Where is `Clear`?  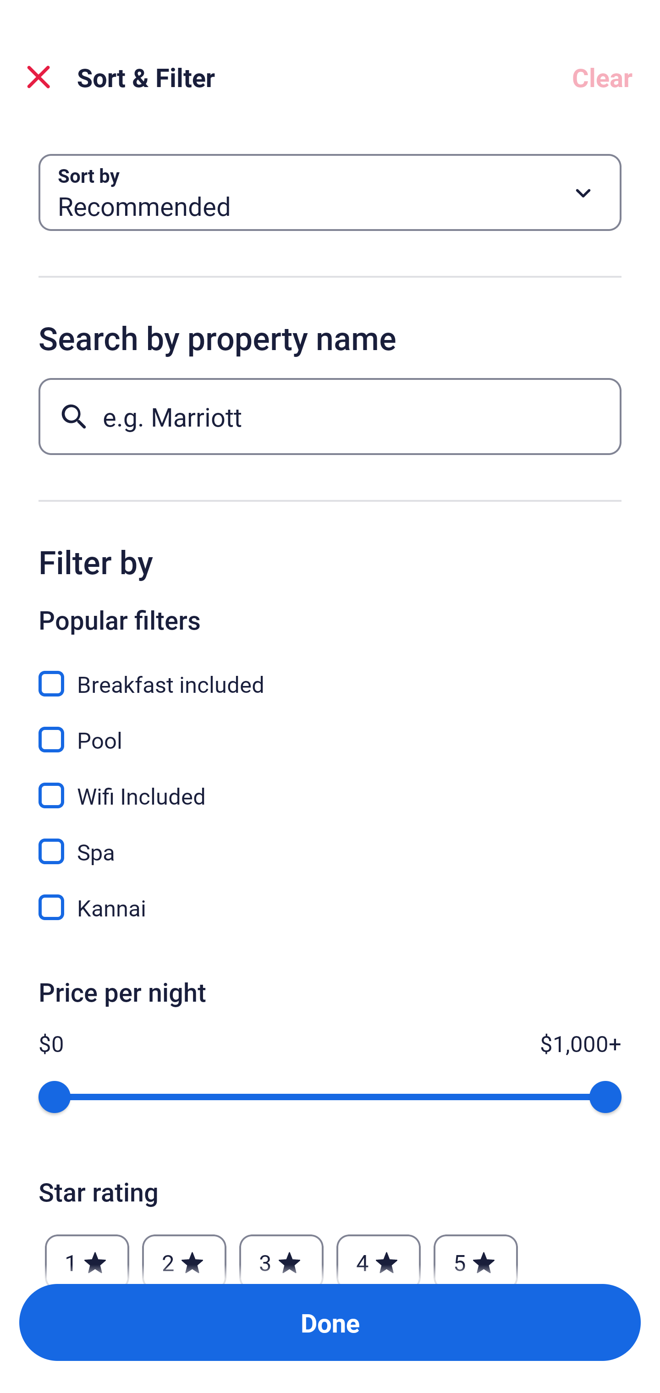
Clear is located at coordinates (602, 77).